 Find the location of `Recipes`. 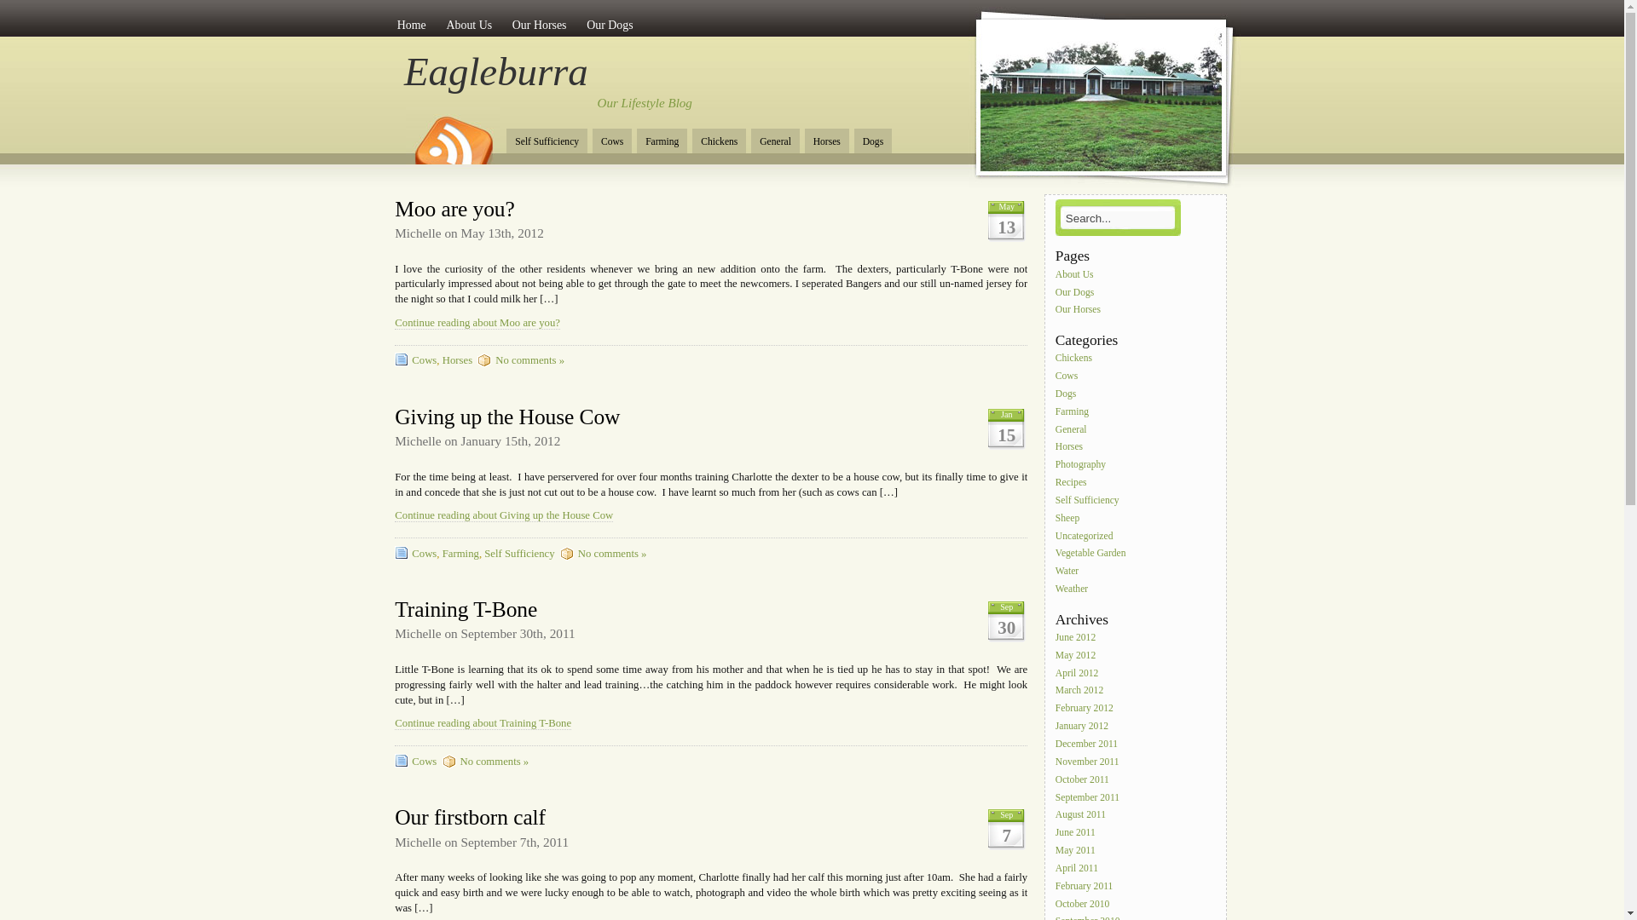

Recipes is located at coordinates (1073, 483).